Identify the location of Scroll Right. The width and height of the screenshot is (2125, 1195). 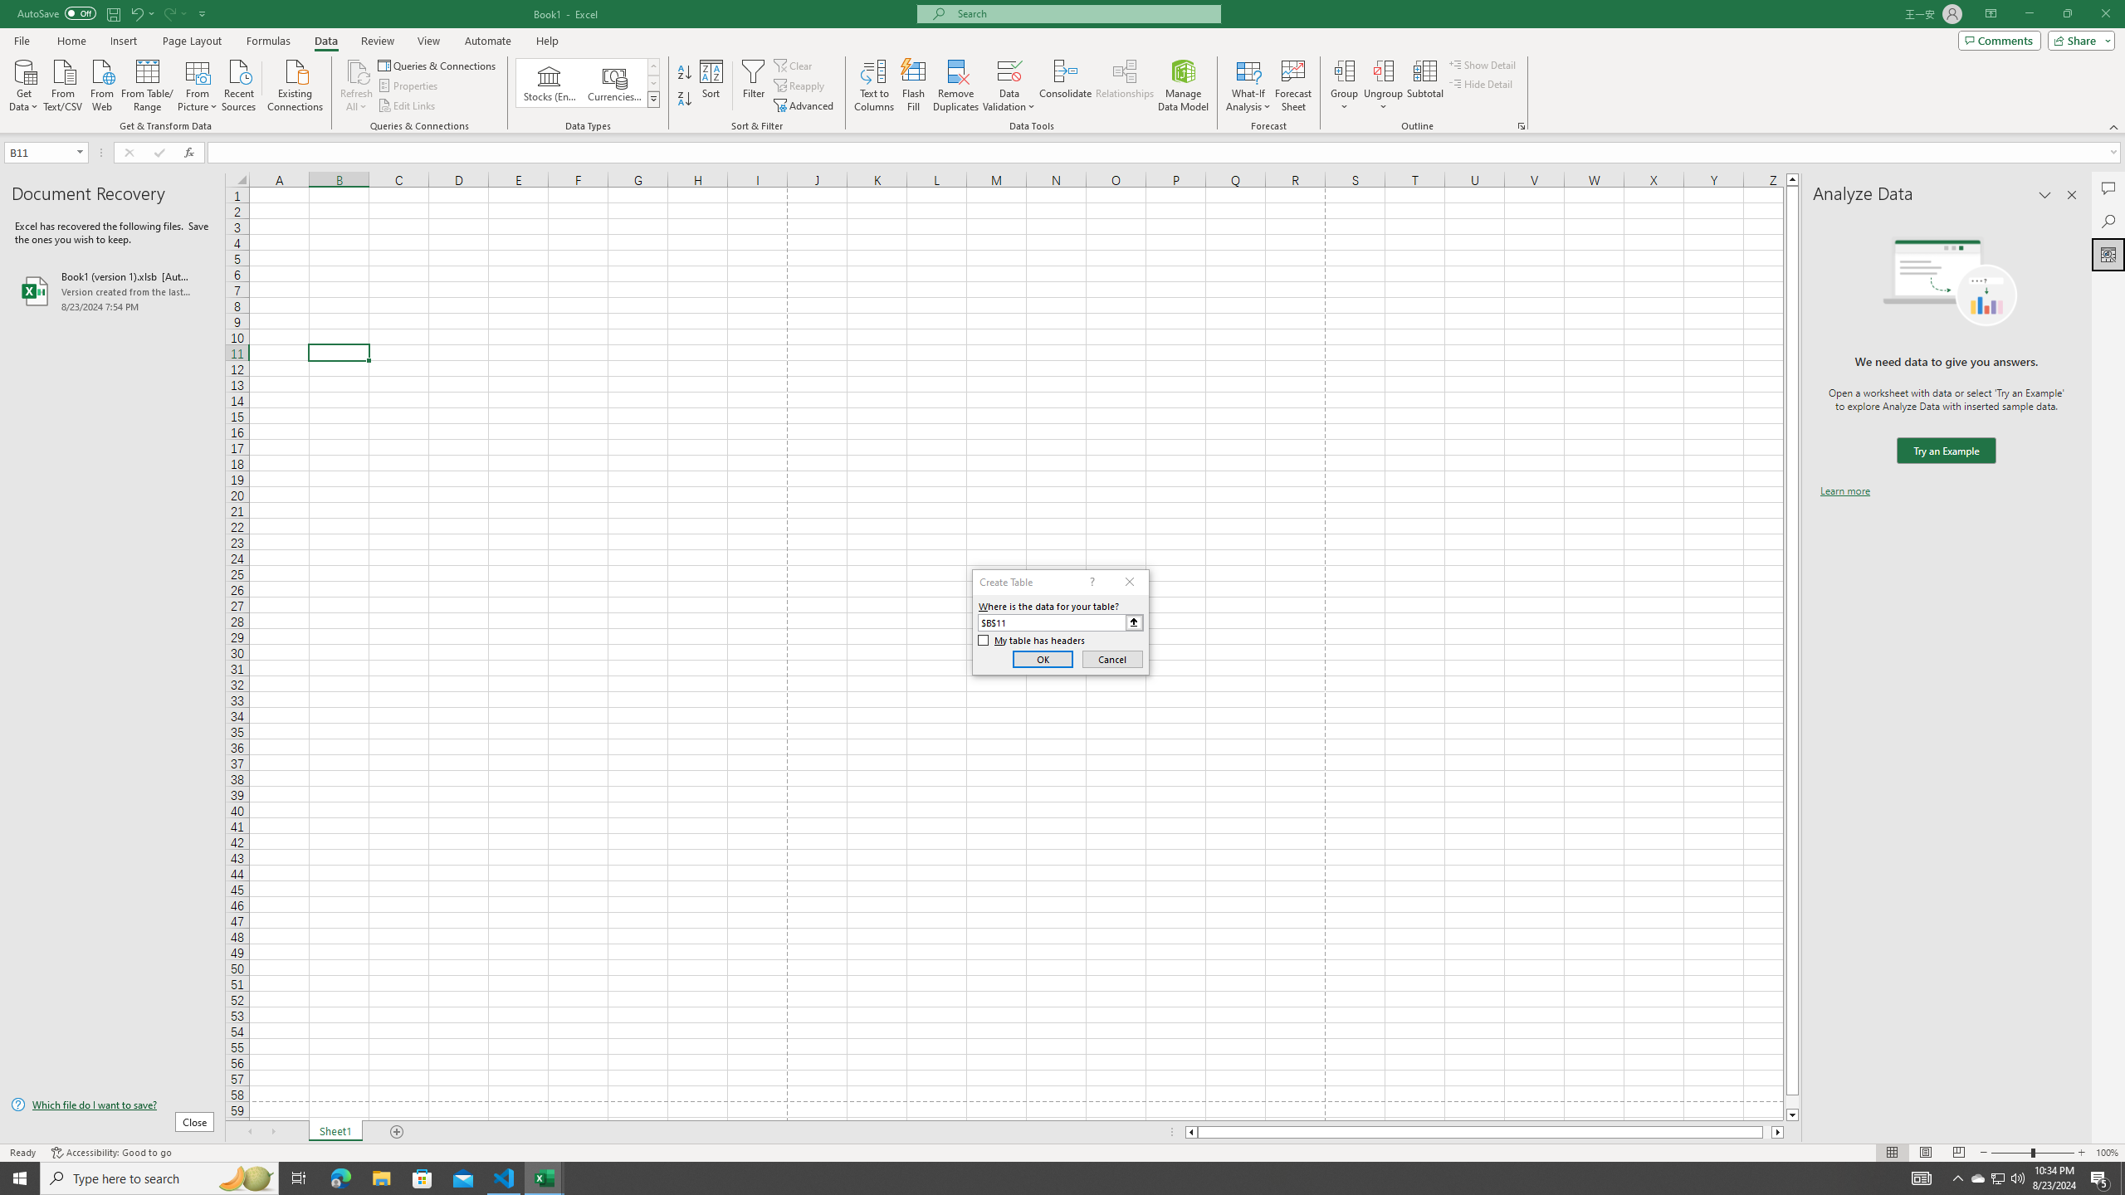
(272, 1132).